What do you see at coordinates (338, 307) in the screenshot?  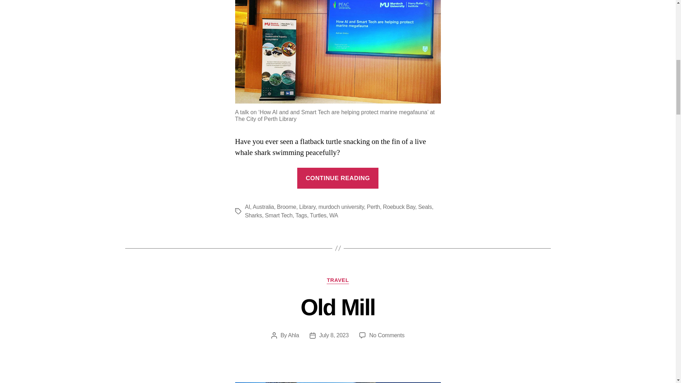 I see `WA` at bounding box center [338, 307].